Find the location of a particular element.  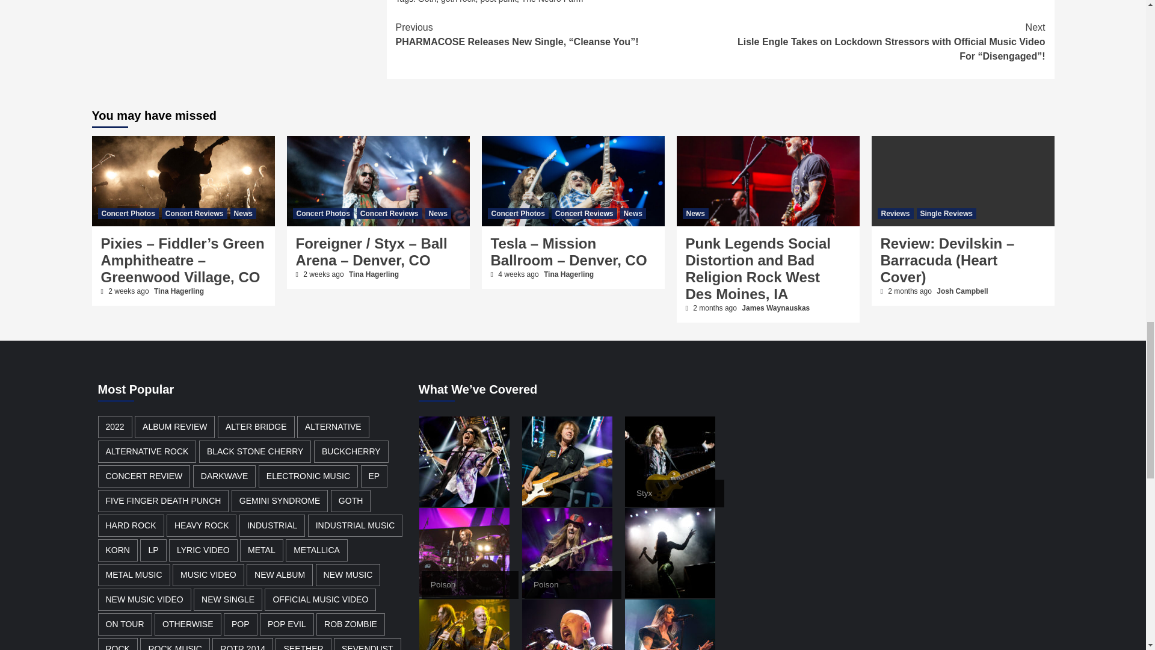

The Neuro Farm is located at coordinates (552, 2).